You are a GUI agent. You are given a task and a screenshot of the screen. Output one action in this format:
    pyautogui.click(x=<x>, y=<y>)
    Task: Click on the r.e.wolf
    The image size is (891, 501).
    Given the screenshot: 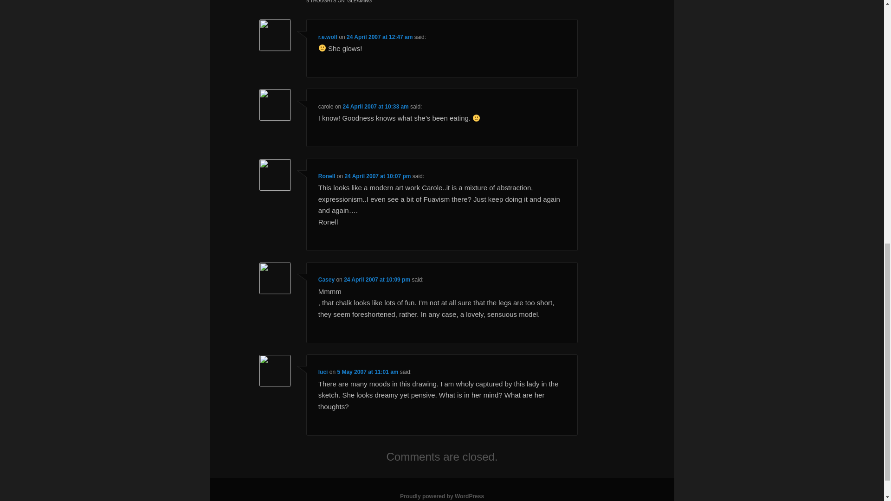 What is the action you would take?
    pyautogui.click(x=328, y=37)
    